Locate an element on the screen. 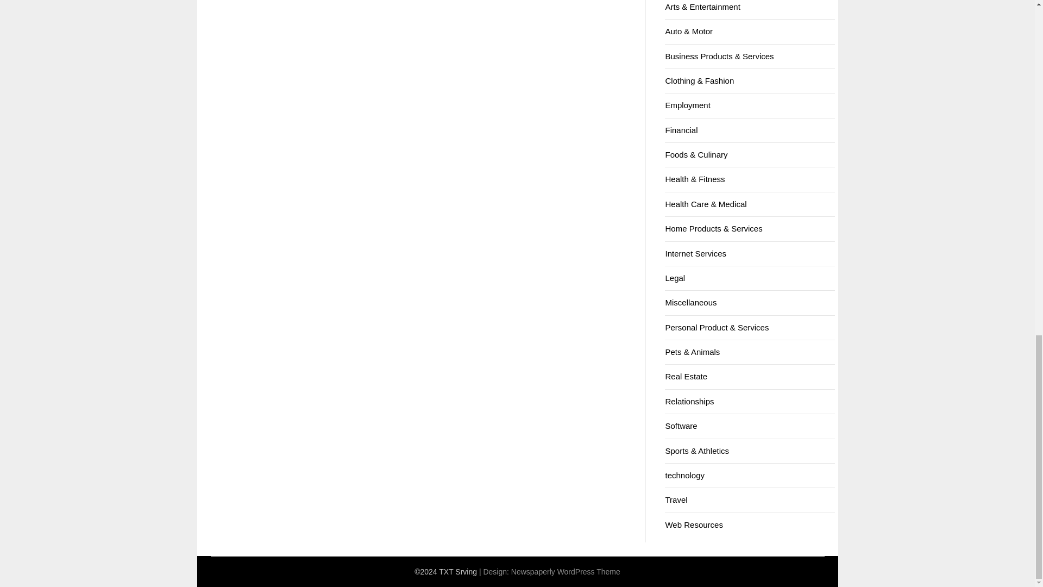 This screenshot has height=587, width=1043. Employment is located at coordinates (688, 104).